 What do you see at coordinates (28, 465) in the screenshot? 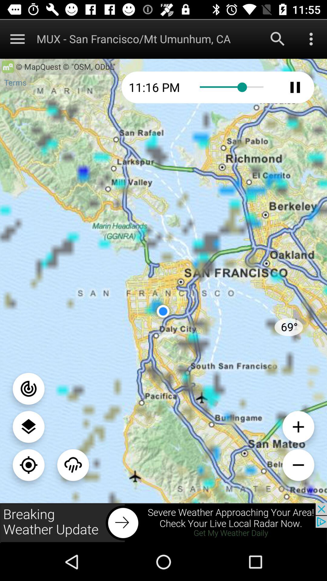
I see `find current location` at bounding box center [28, 465].